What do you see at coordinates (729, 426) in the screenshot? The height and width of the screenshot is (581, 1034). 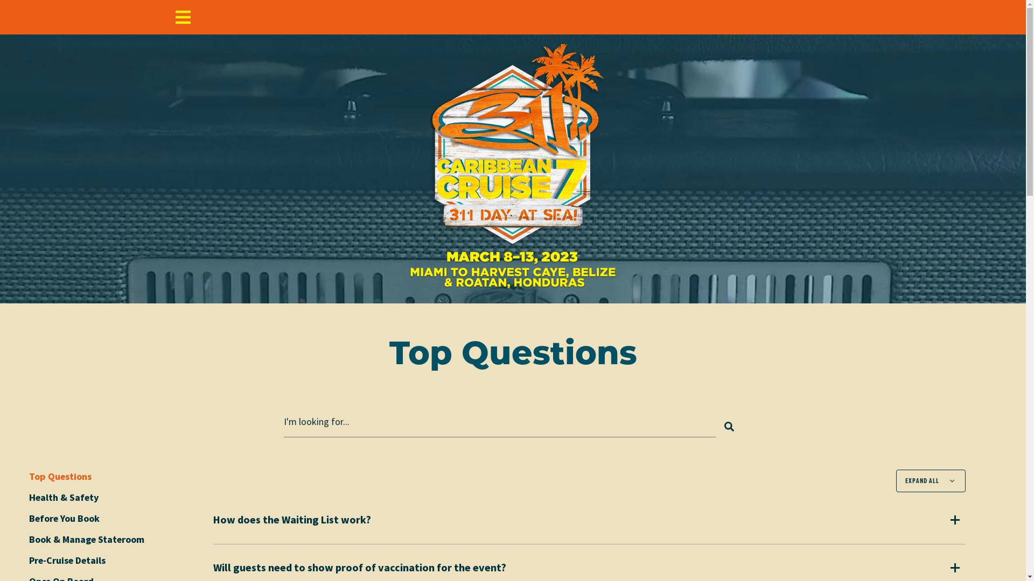 I see `Search` at bounding box center [729, 426].